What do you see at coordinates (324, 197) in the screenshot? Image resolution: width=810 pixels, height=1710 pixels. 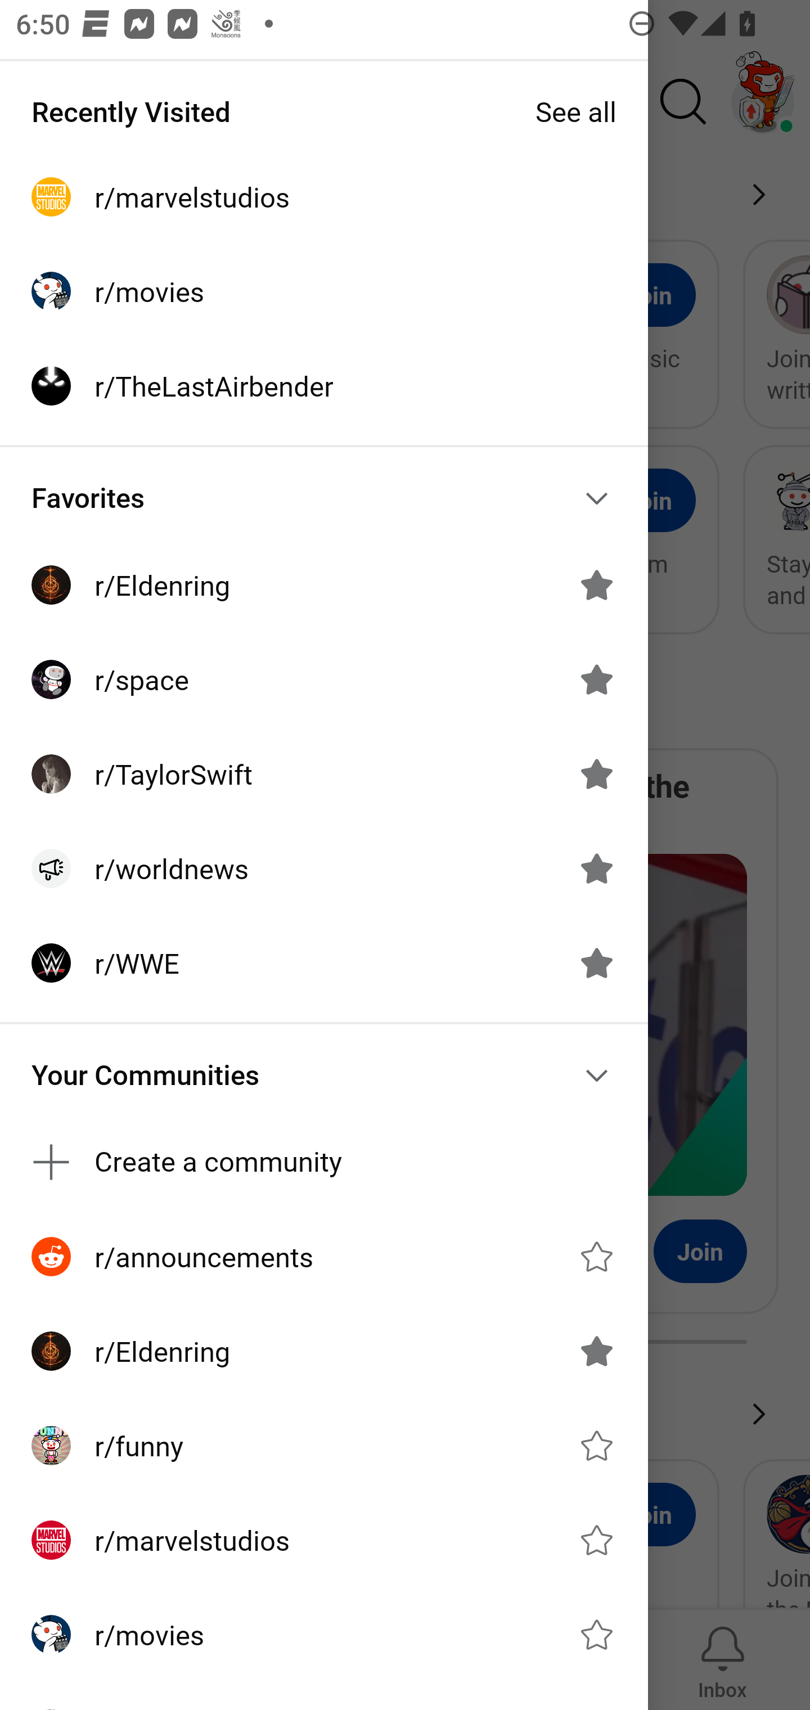 I see `r/marvelstudios` at bounding box center [324, 197].